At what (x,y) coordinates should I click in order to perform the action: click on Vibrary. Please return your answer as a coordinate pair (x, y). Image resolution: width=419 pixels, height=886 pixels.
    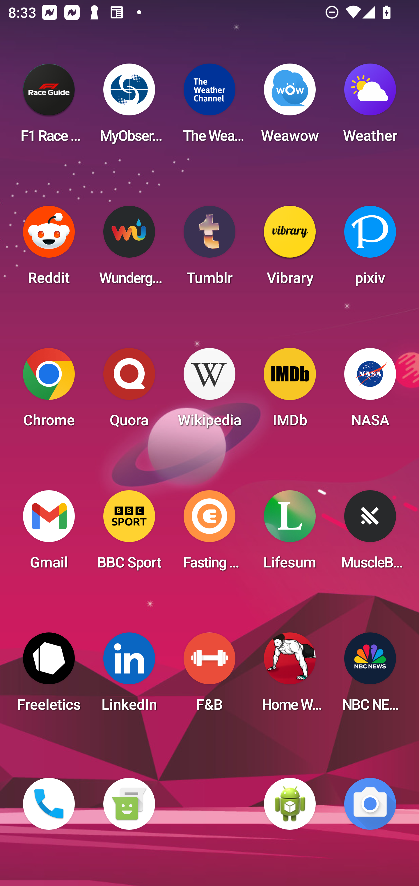
    Looking at the image, I should click on (290, 249).